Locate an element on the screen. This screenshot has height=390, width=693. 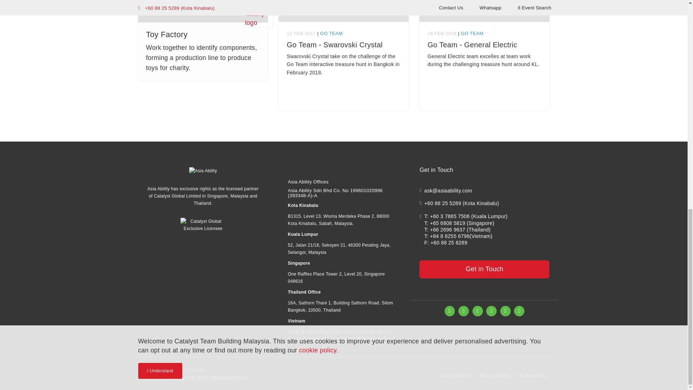
Follow us on Twitter is located at coordinates (492, 311).